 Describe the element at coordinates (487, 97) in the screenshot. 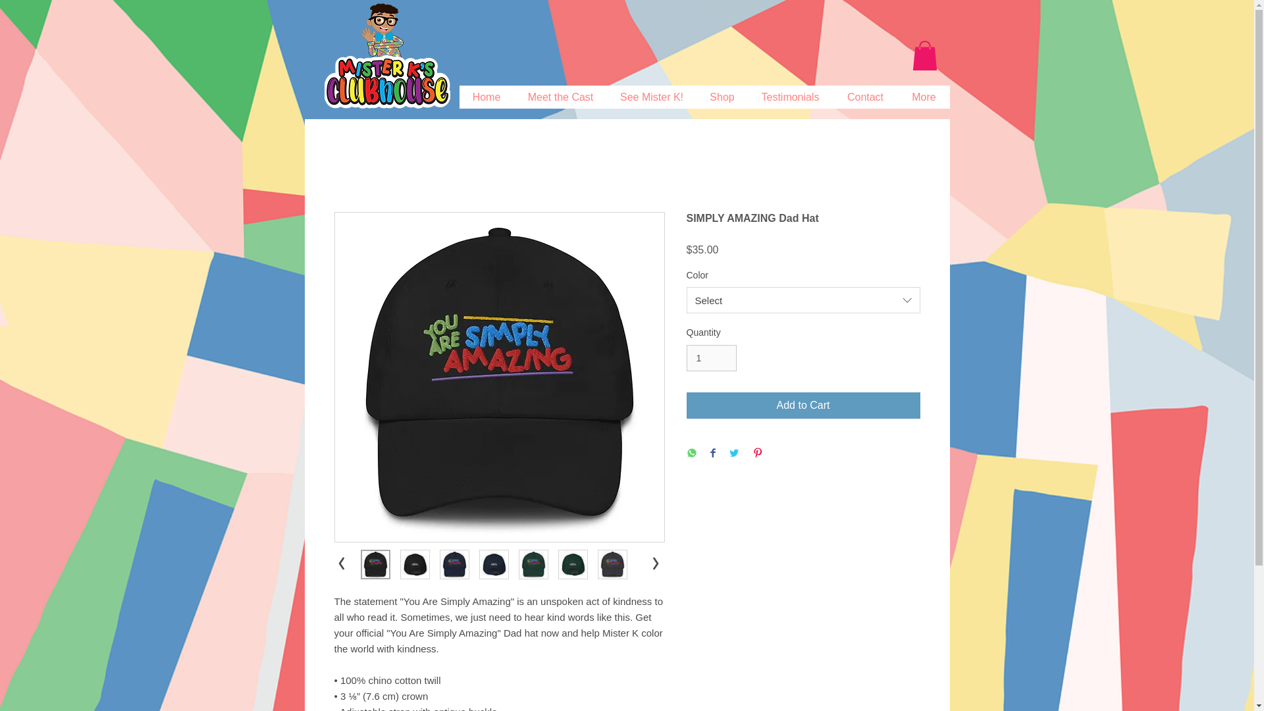

I see `Home` at that location.